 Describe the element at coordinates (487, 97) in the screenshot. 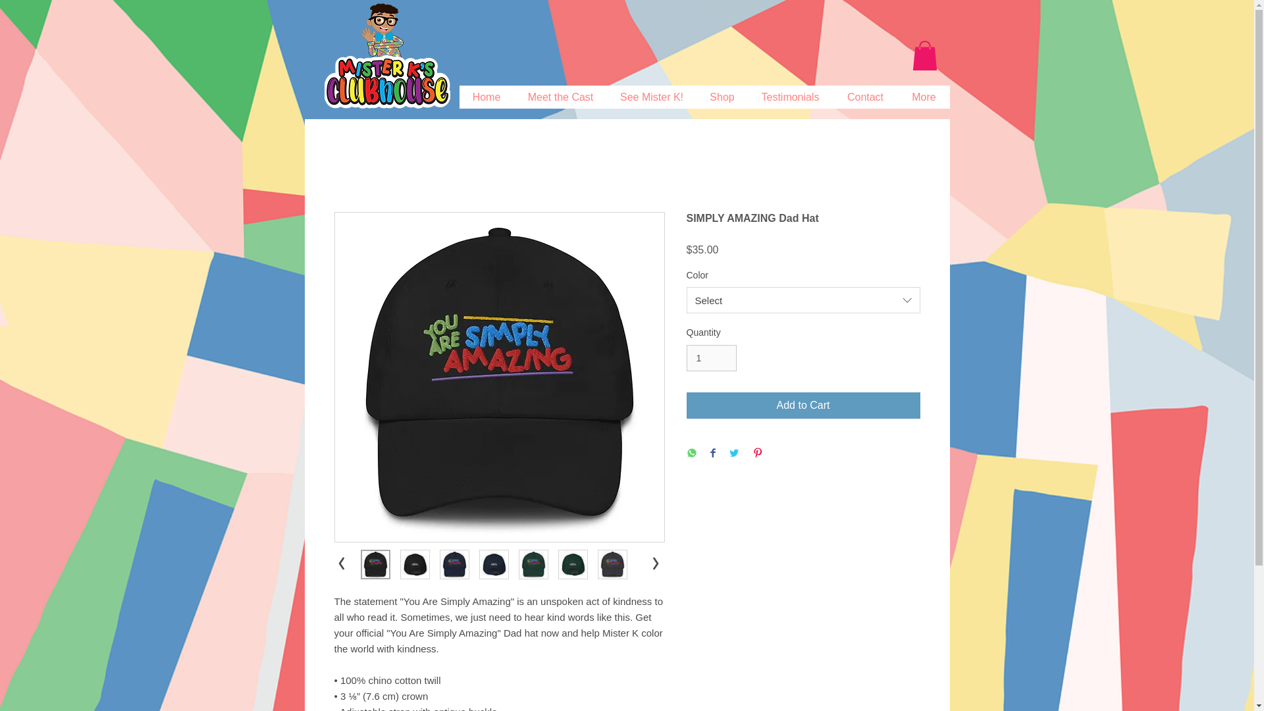

I see `Home` at that location.